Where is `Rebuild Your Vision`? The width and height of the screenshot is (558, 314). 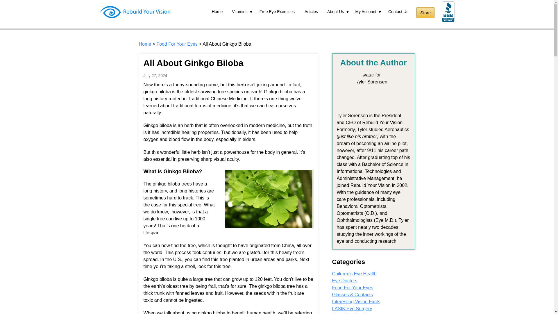
Rebuild Your Vision is located at coordinates (135, 12).